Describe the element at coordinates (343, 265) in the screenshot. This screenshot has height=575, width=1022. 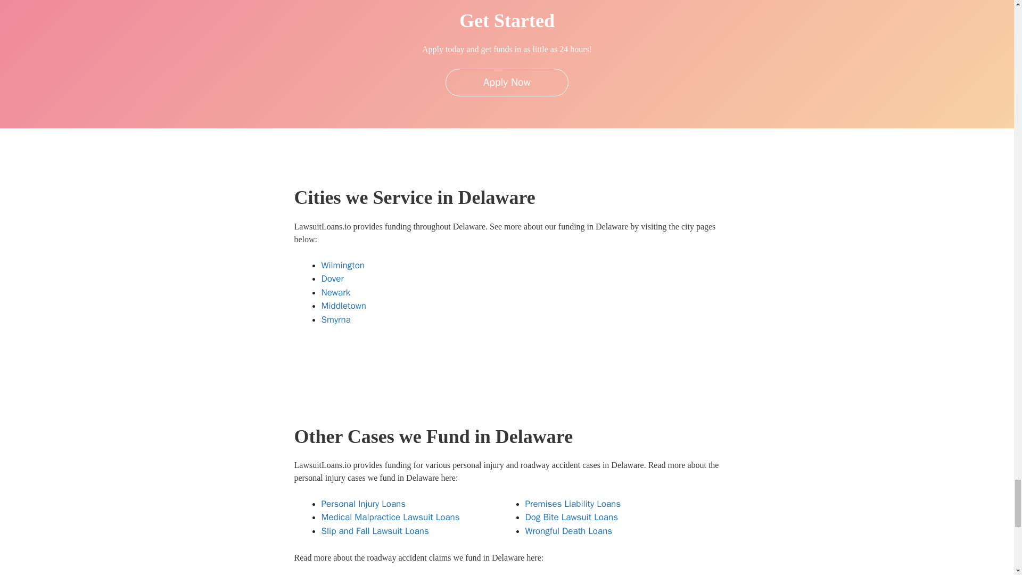
I see `Wilmington` at that location.